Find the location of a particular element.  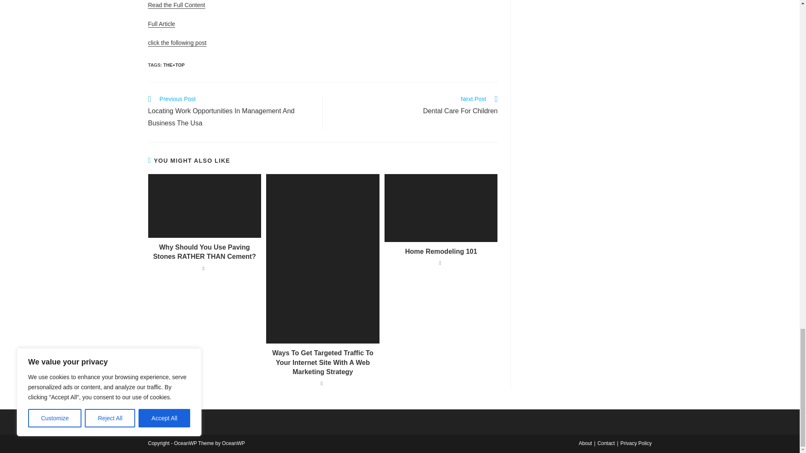

Read the Full Content is located at coordinates (176, 5).